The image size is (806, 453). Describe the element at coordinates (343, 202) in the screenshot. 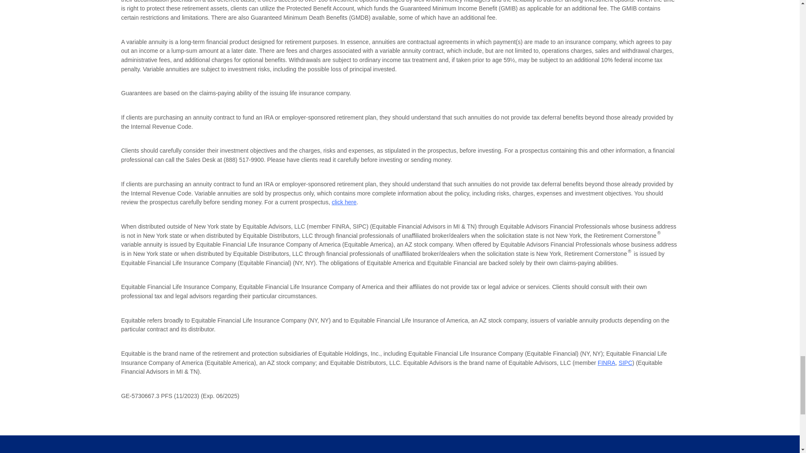

I see `click here` at that location.